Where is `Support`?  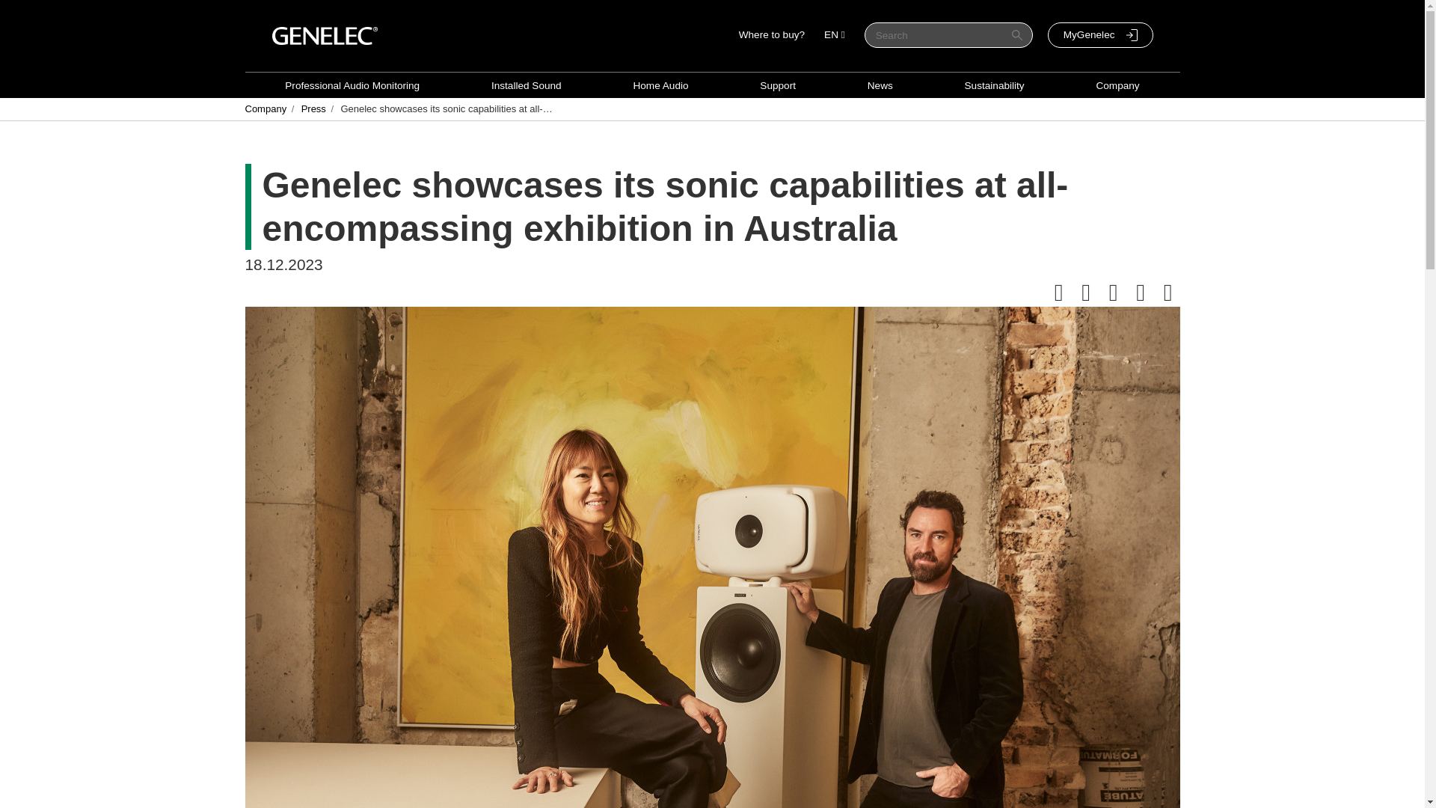 Support is located at coordinates (777, 85).